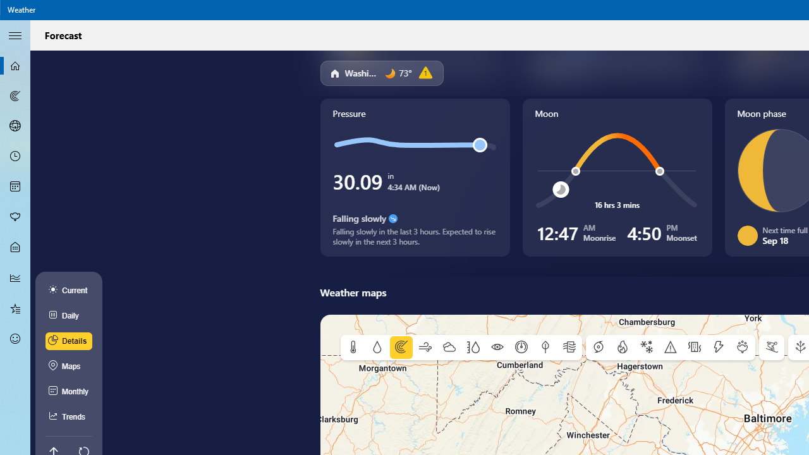 The height and width of the screenshot is (455, 809). What do you see at coordinates (15, 187) in the screenshot?
I see `Monthly Forecast - Not Selected` at bounding box center [15, 187].